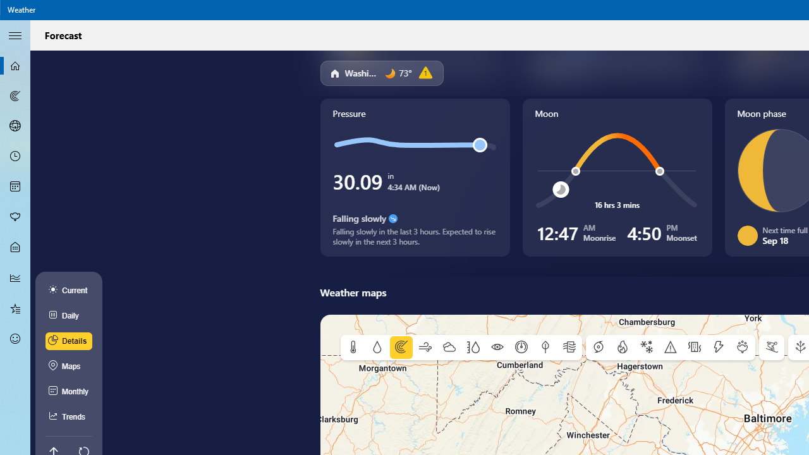 The height and width of the screenshot is (455, 809). What do you see at coordinates (15, 187) in the screenshot?
I see `Monthly Forecast - Not Selected` at bounding box center [15, 187].